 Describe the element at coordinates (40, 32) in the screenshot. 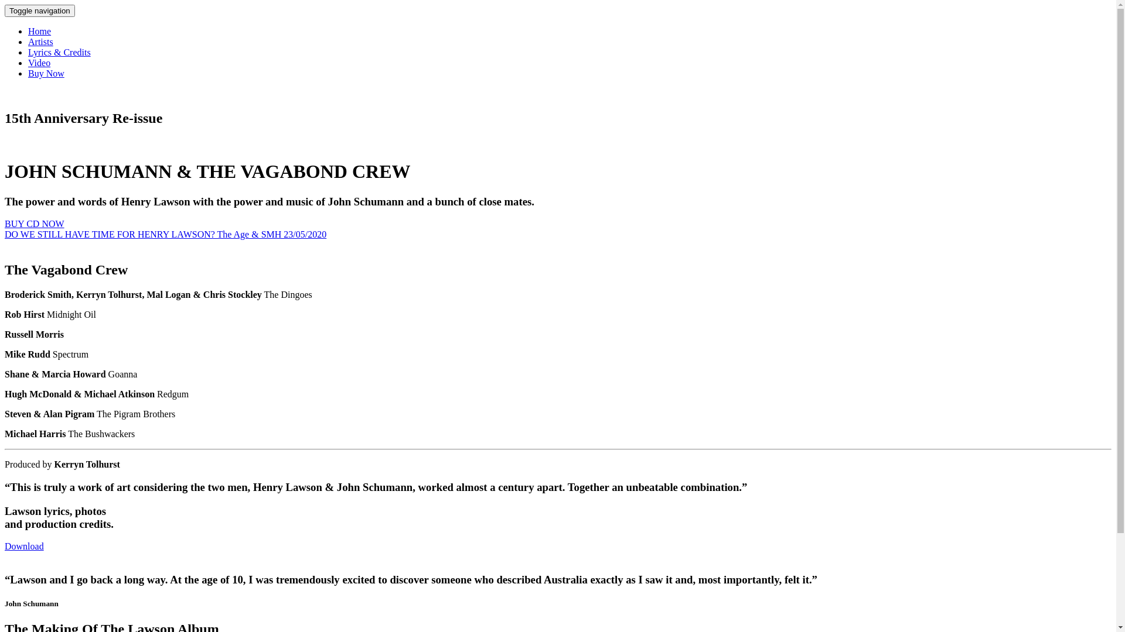

I see `Home` at that location.